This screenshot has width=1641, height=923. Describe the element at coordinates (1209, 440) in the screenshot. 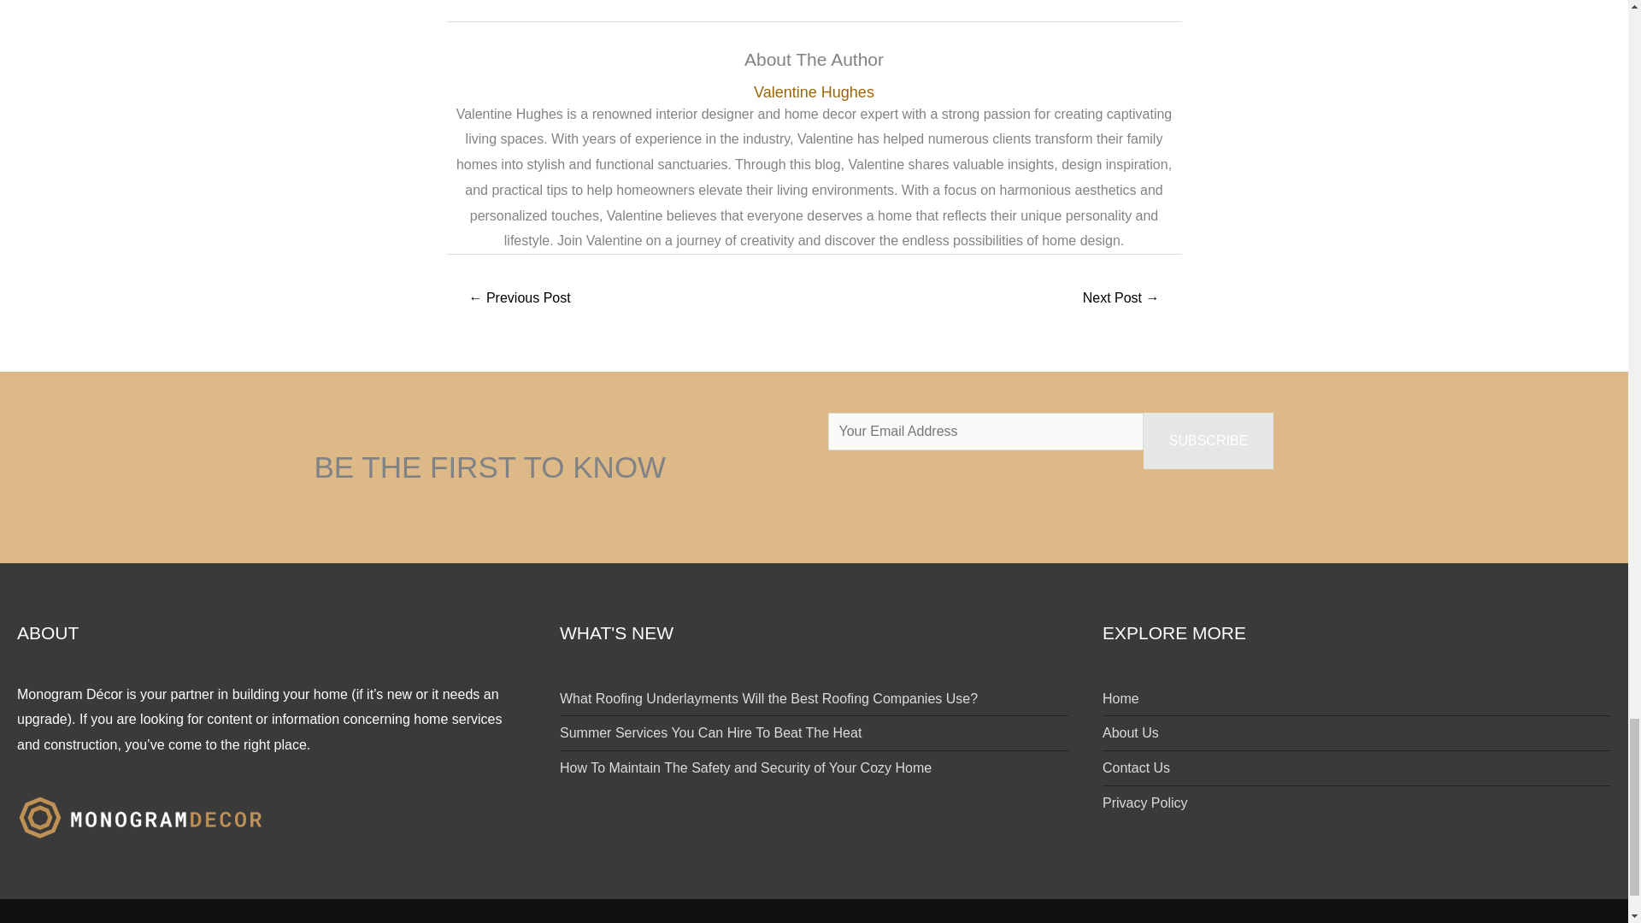

I see `SUBSCRIBE` at that location.